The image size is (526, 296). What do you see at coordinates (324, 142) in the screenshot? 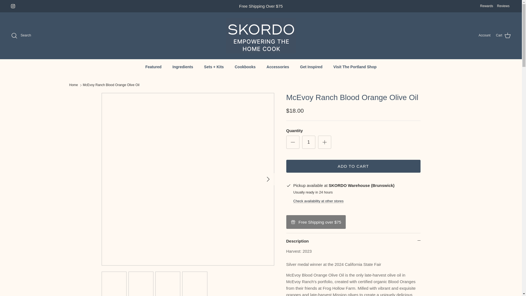
I see `Plus` at bounding box center [324, 142].